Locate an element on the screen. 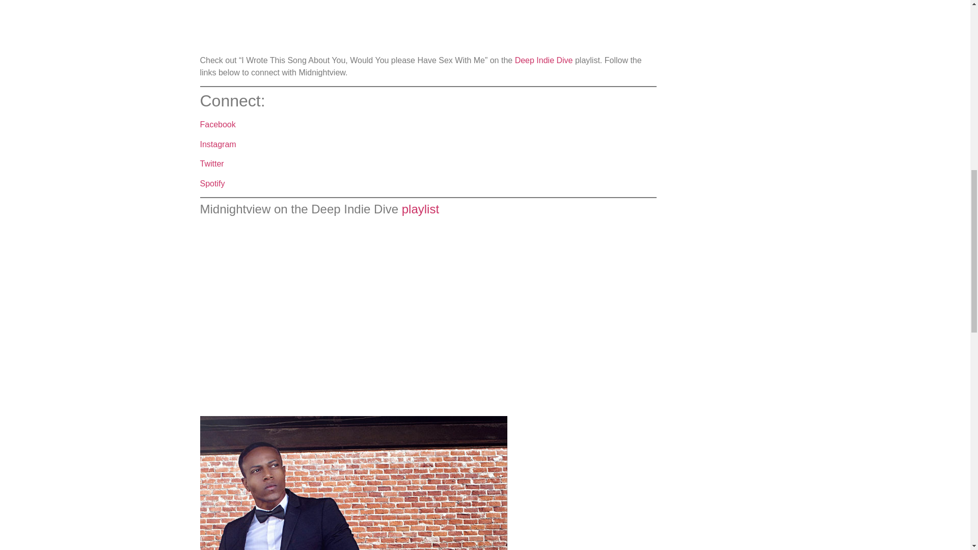 The height and width of the screenshot is (550, 978). Spotify is located at coordinates (212, 183).